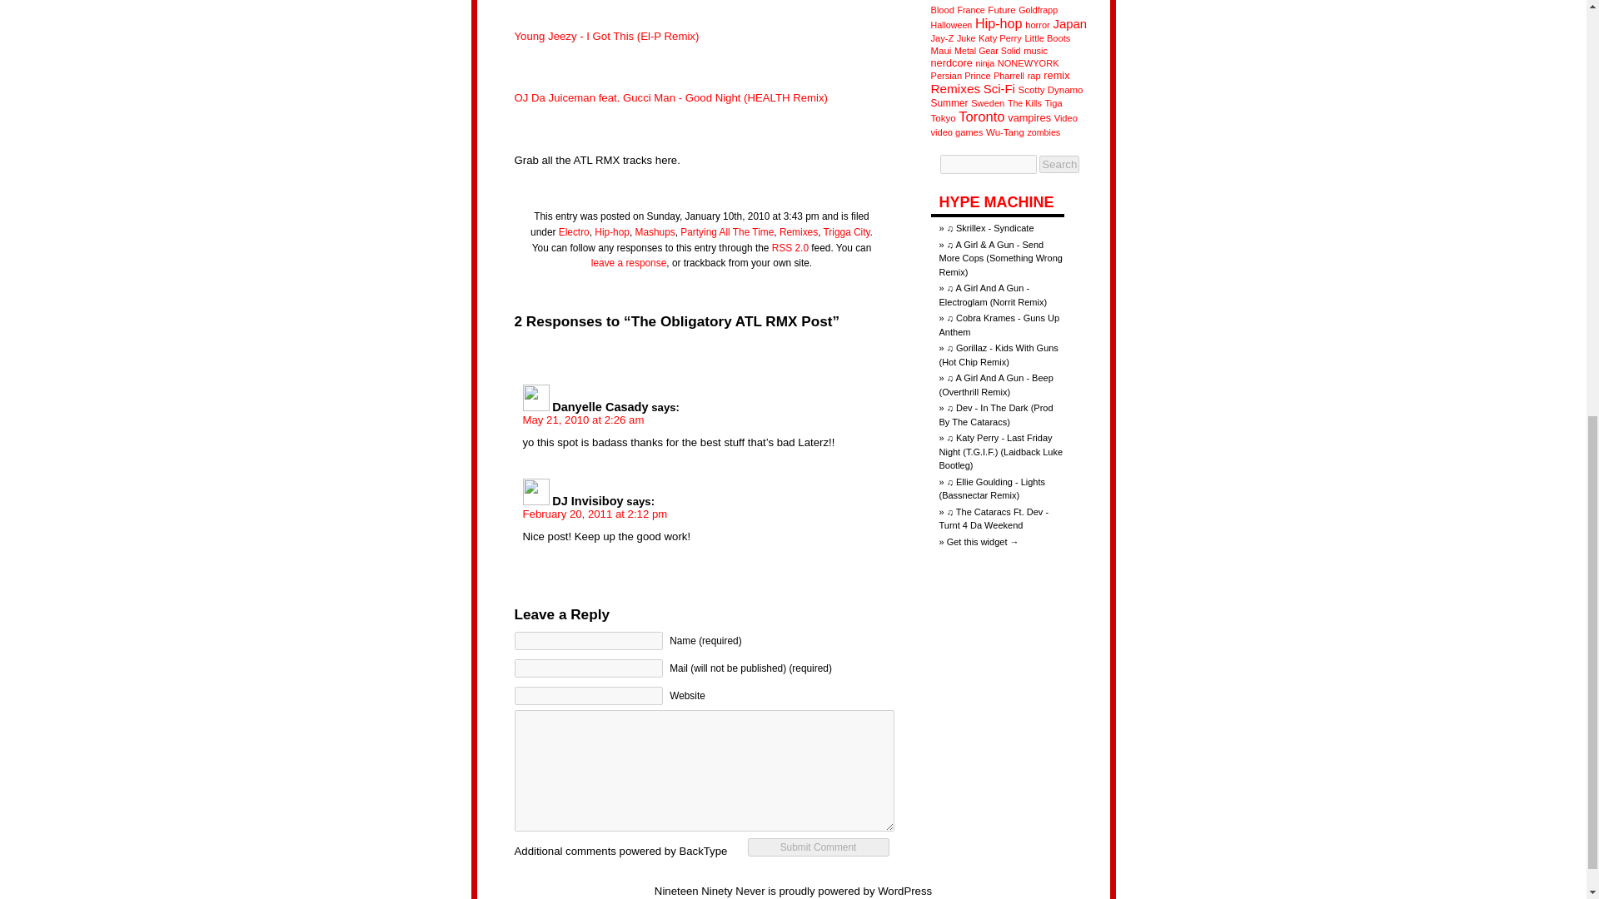 The width and height of the screenshot is (1599, 899). Describe the element at coordinates (846, 232) in the screenshot. I see `View all posts in Trigga City` at that location.